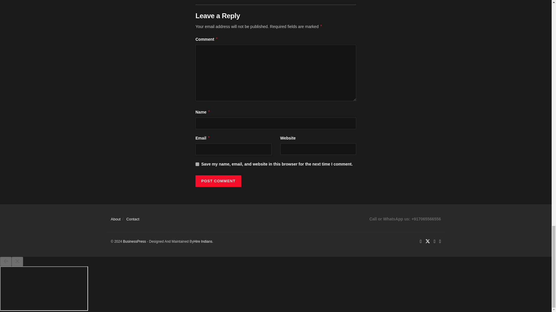 The height and width of the screenshot is (312, 556). What do you see at coordinates (203, 242) in the screenshot?
I see `Hire Indians` at bounding box center [203, 242].